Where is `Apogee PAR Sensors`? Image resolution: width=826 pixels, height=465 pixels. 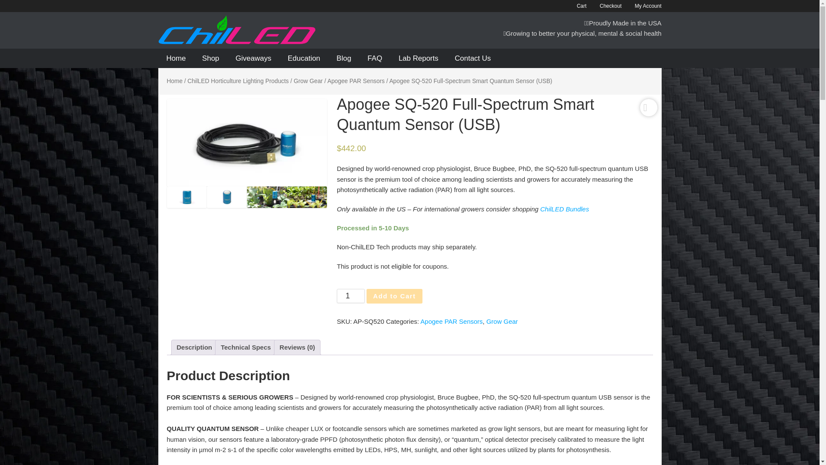
Apogee PAR Sensors is located at coordinates (356, 81).